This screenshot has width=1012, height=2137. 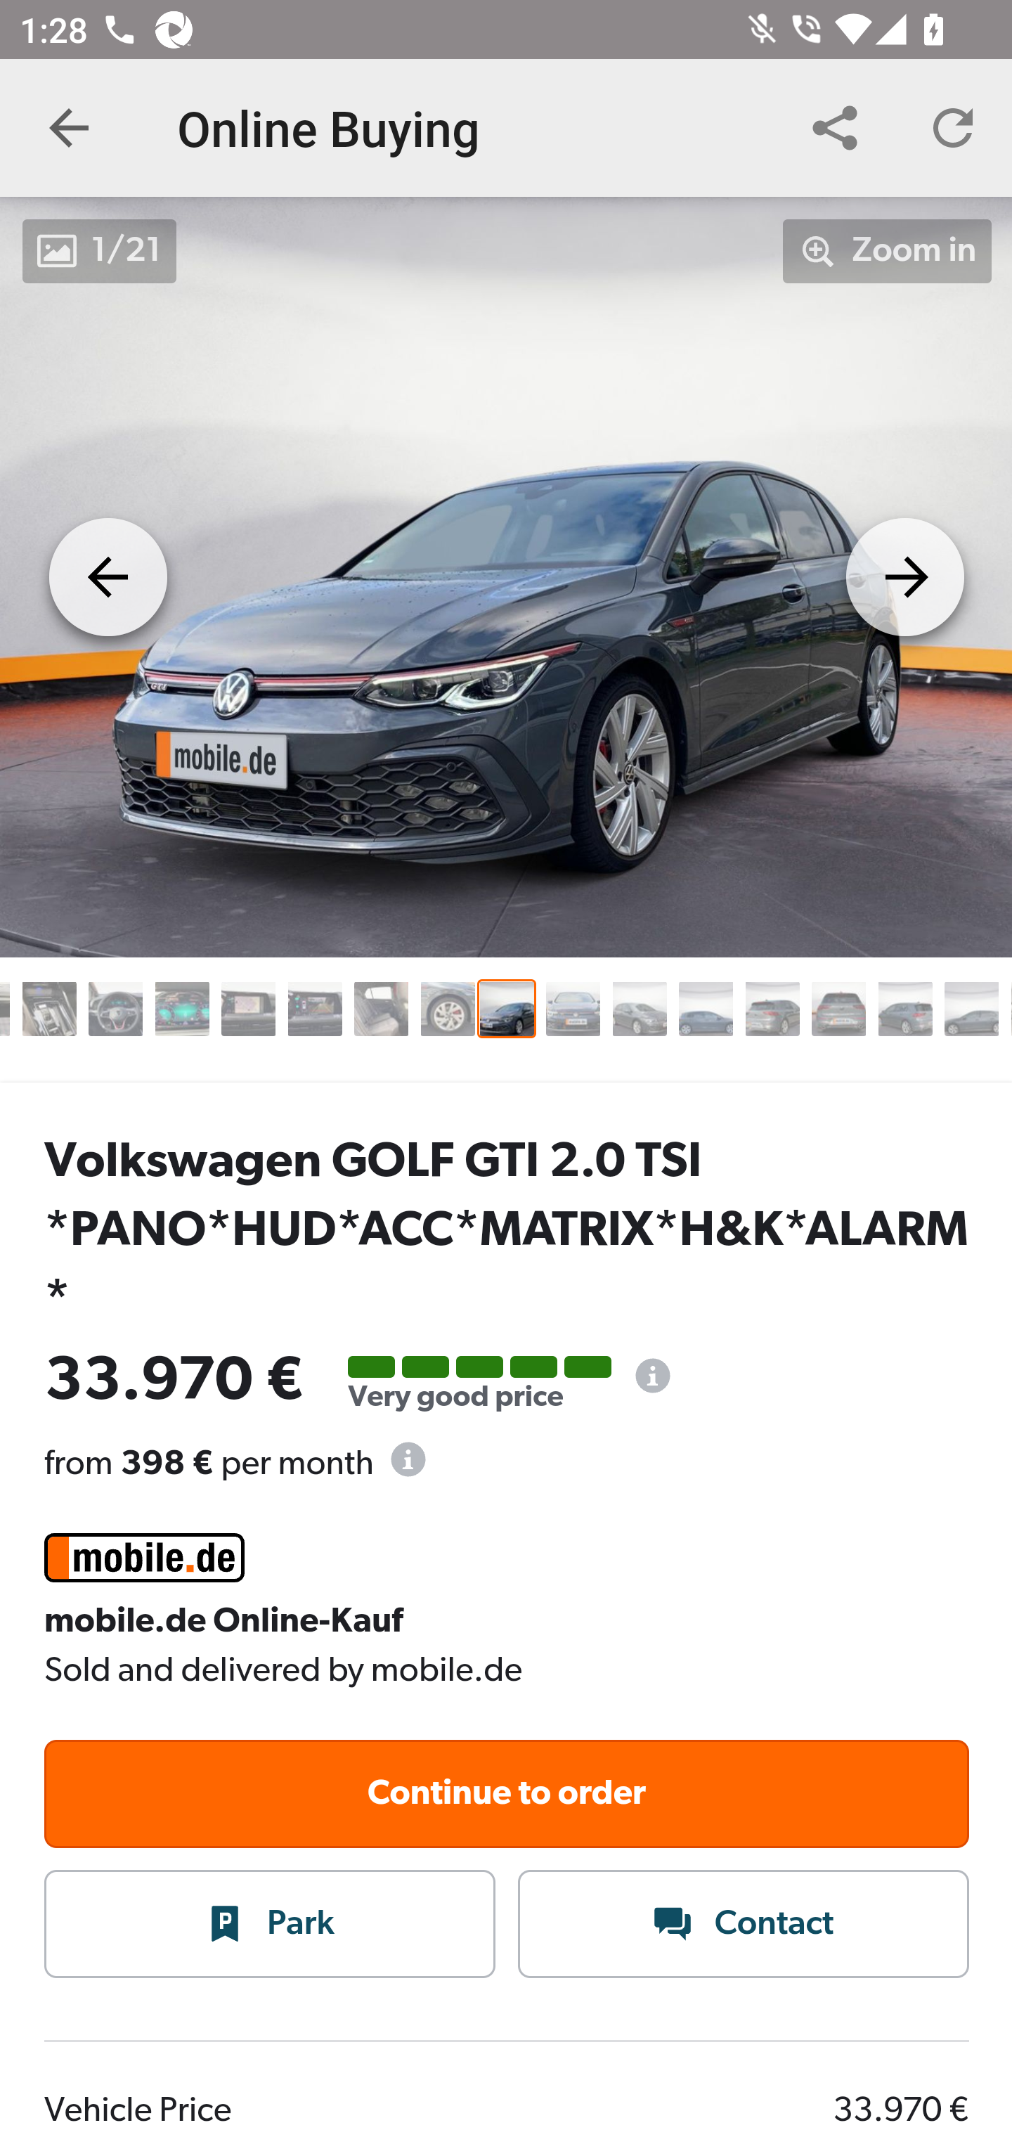 What do you see at coordinates (271, 1925) in the screenshot?
I see `Park` at bounding box center [271, 1925].